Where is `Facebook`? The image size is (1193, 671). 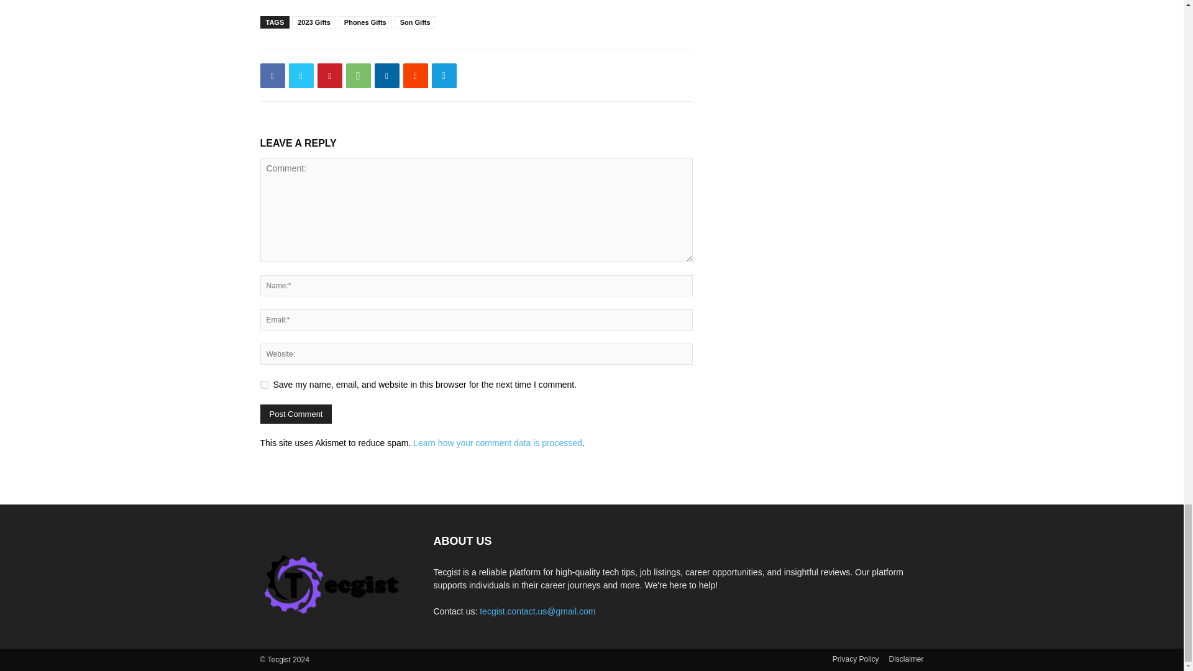 Facebook is located at coordinates (272, 75).